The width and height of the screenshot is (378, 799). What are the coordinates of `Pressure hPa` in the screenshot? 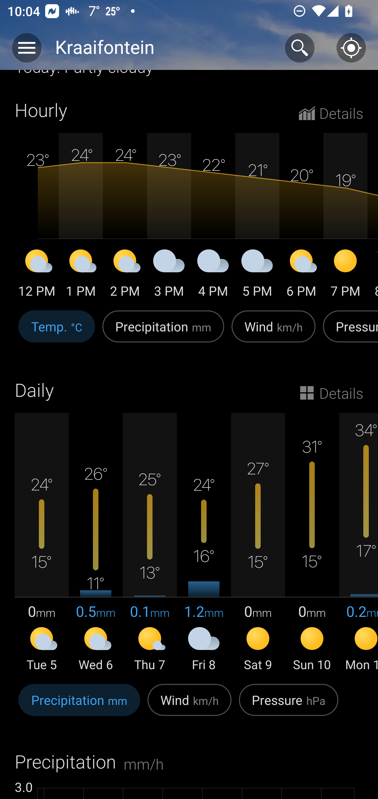 It's located at (288, 705).